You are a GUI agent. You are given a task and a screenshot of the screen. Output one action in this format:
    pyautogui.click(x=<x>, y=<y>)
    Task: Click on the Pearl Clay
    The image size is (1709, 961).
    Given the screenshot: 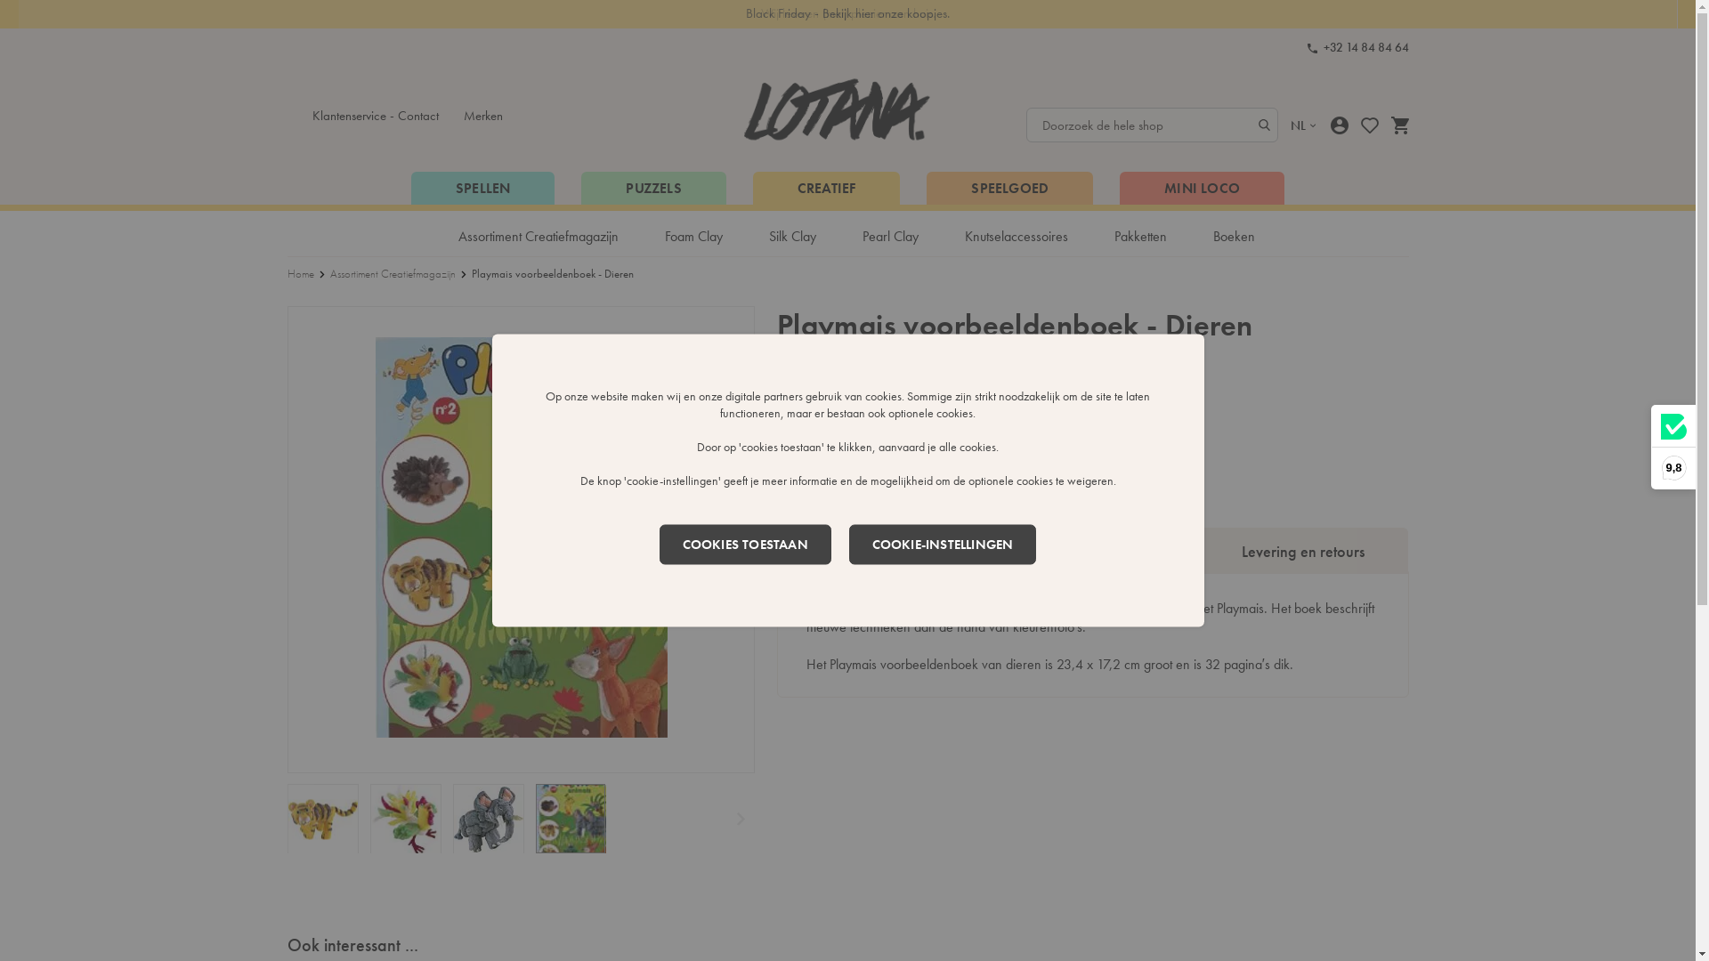 What is the action you would take?
    pyautogui.click(x=890, y=233)
    